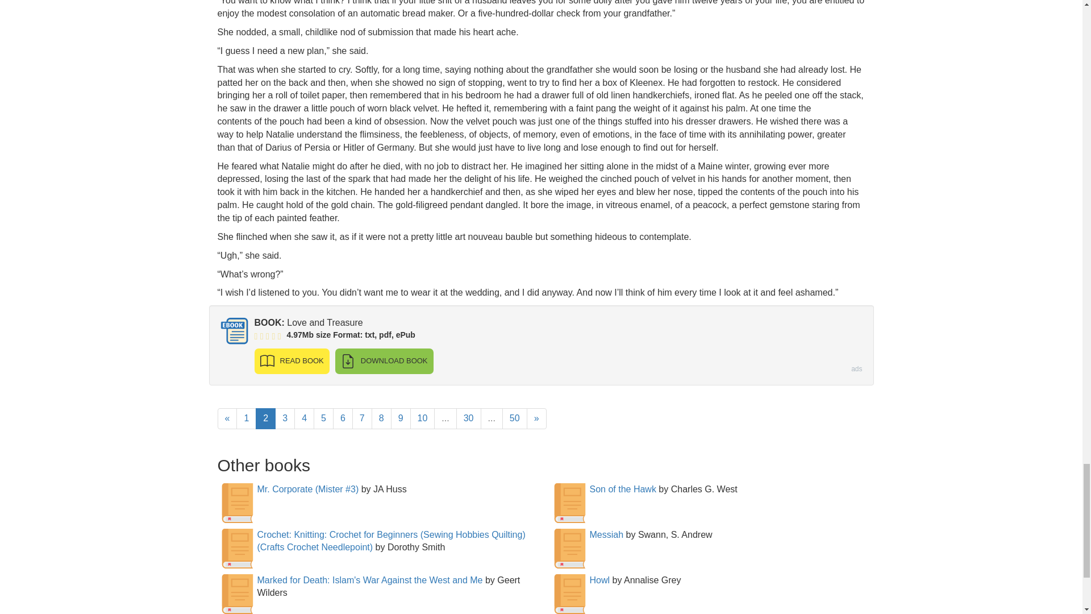 This screenshot has width=1091, height=614. Describe the element at coordinates (423, 418) in the screenshot. I see `10` at that location.